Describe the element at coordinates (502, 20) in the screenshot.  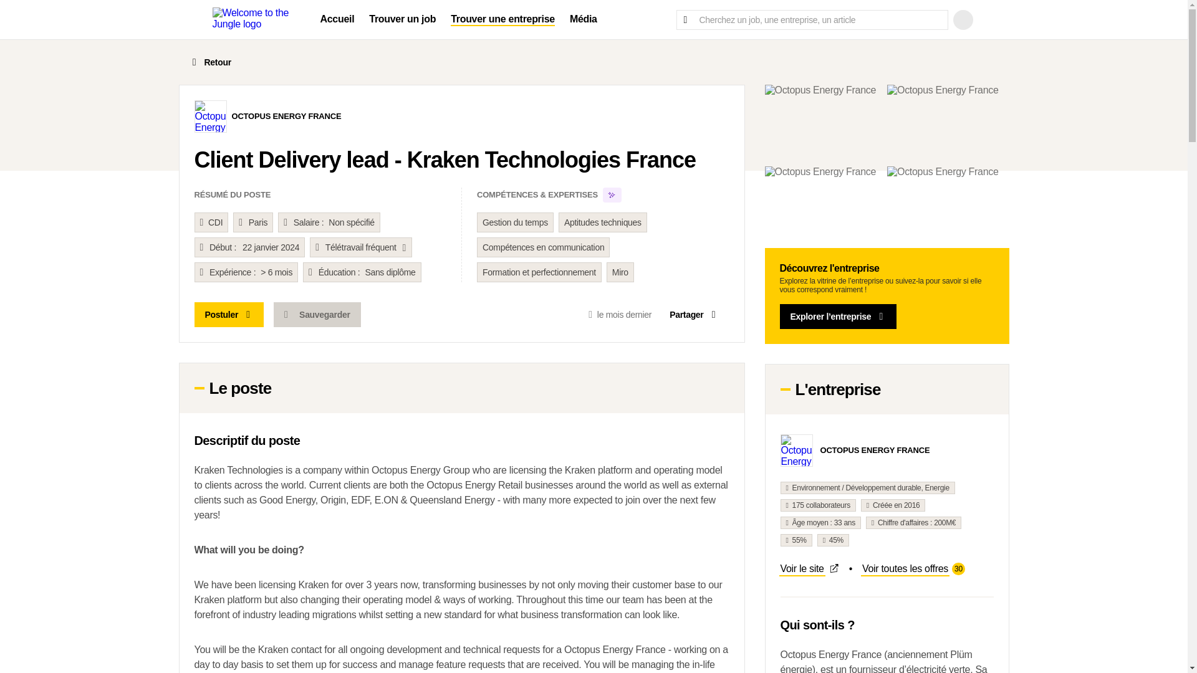
I see `OCTOPUS ENERGY FRANCE` at that location.